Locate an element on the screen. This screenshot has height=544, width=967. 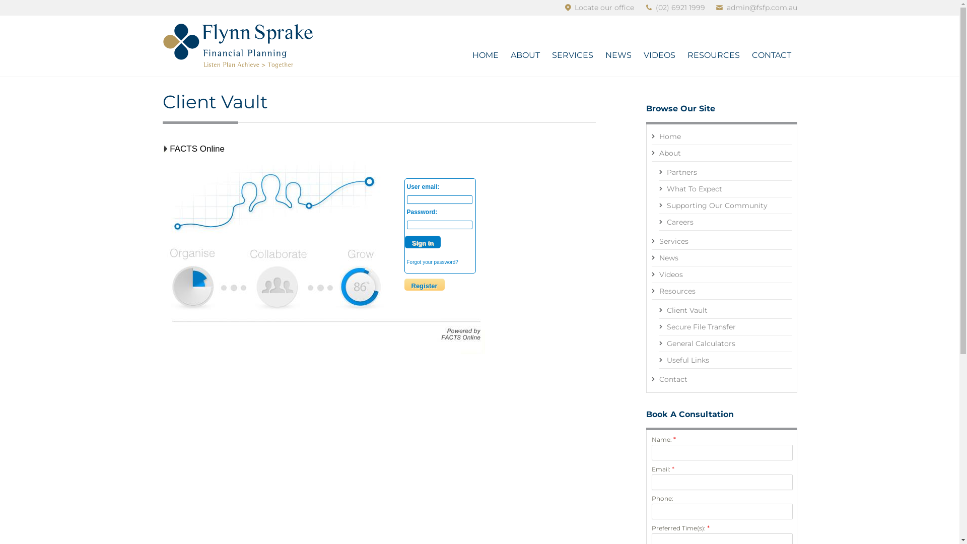
Supporting Our Community is located at coordinates (725, 206).